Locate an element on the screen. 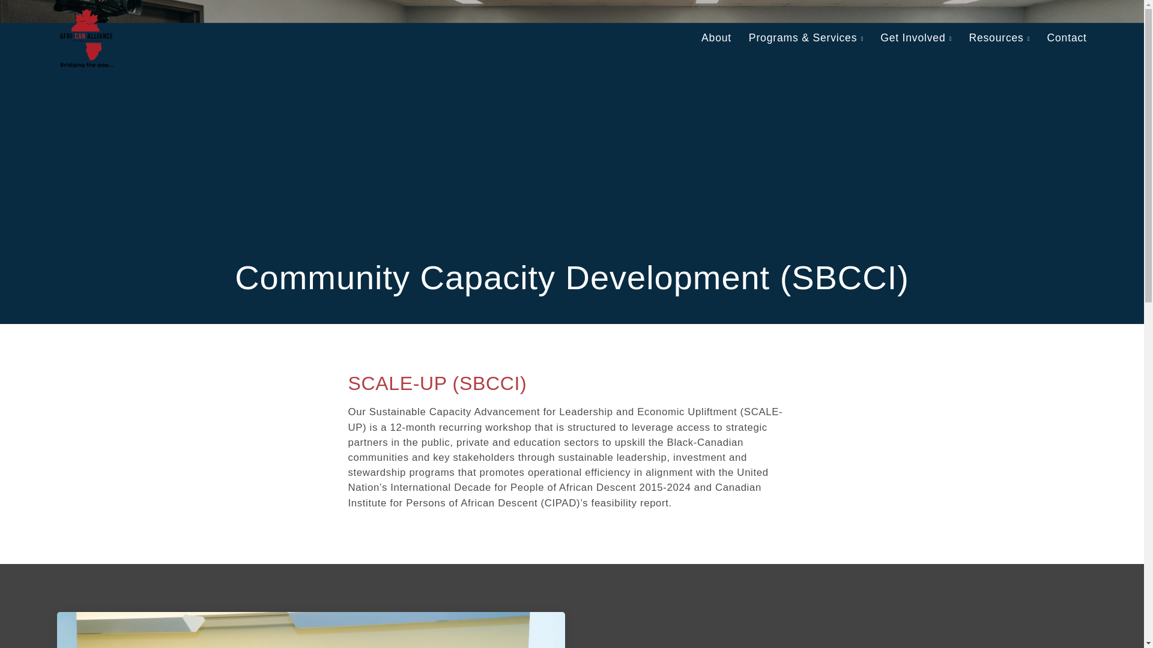 The image size is (1153, 648). About is located at coordinates (716, 38).